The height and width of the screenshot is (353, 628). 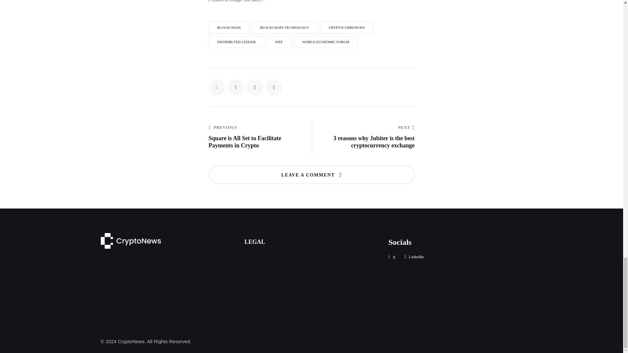 What do you see at coordinates (285, 27) in the screenshot?
I see `BLOCKCHAIN TECHNOLOGY` at bounding box center [285, 27].